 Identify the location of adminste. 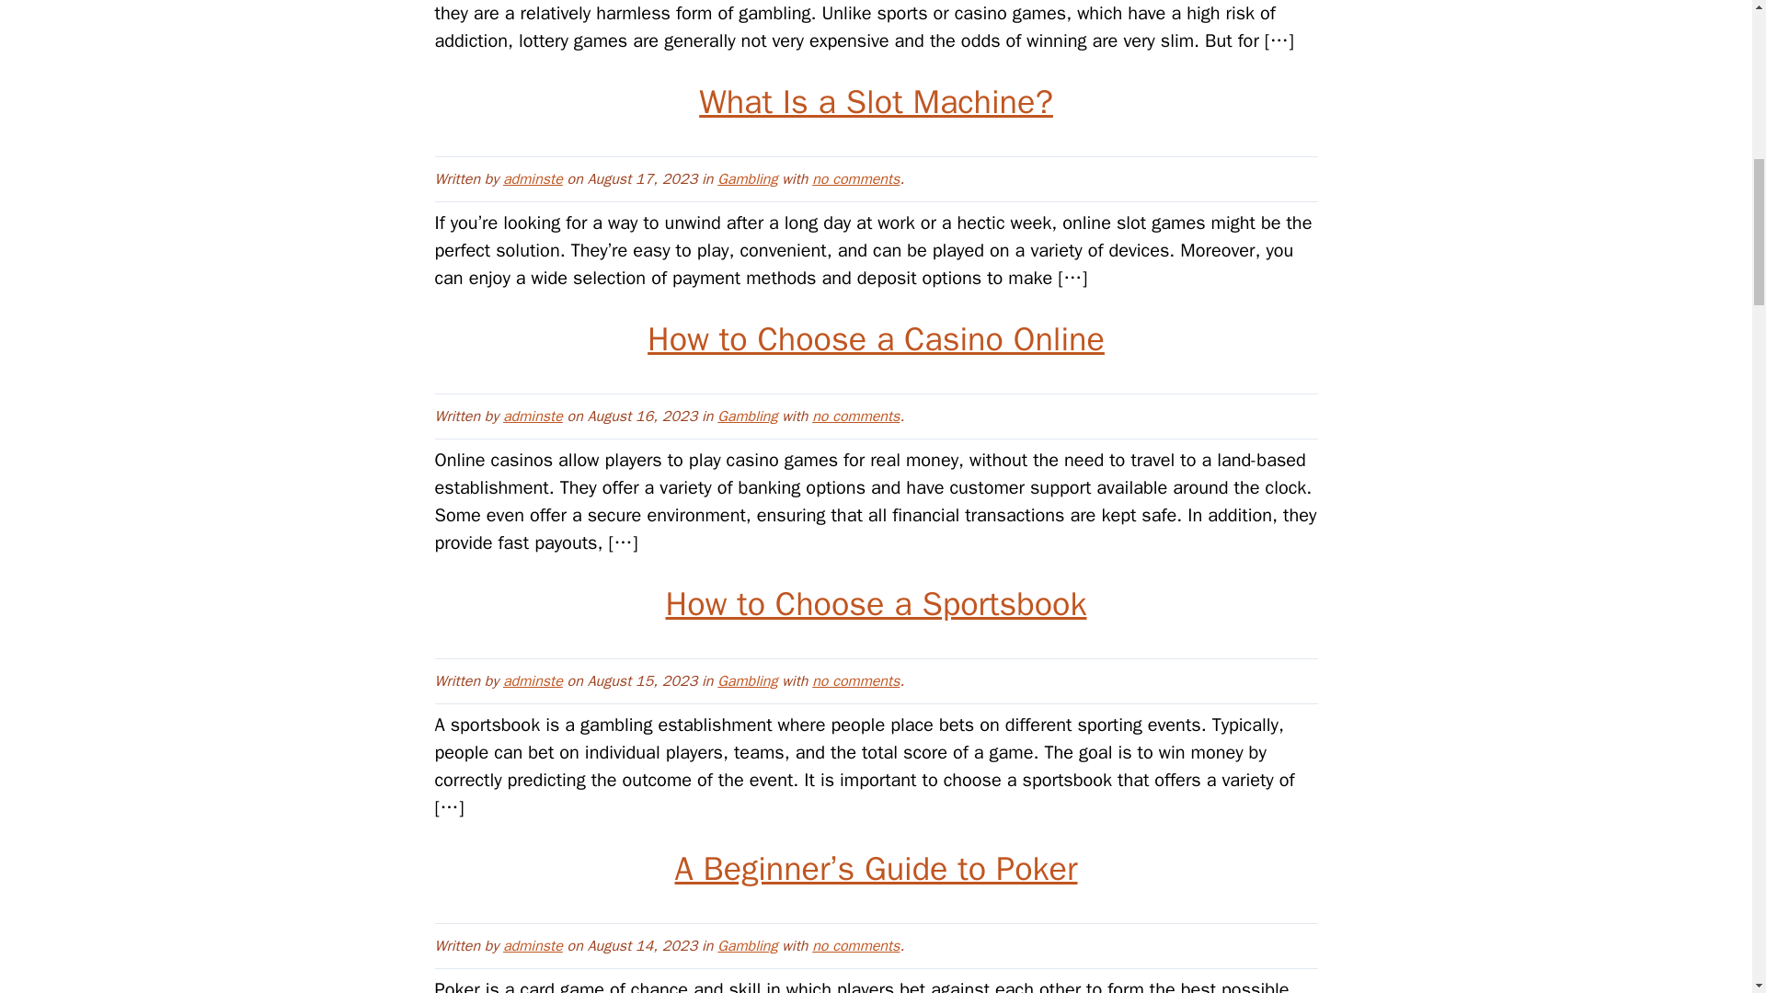
(533, 178).